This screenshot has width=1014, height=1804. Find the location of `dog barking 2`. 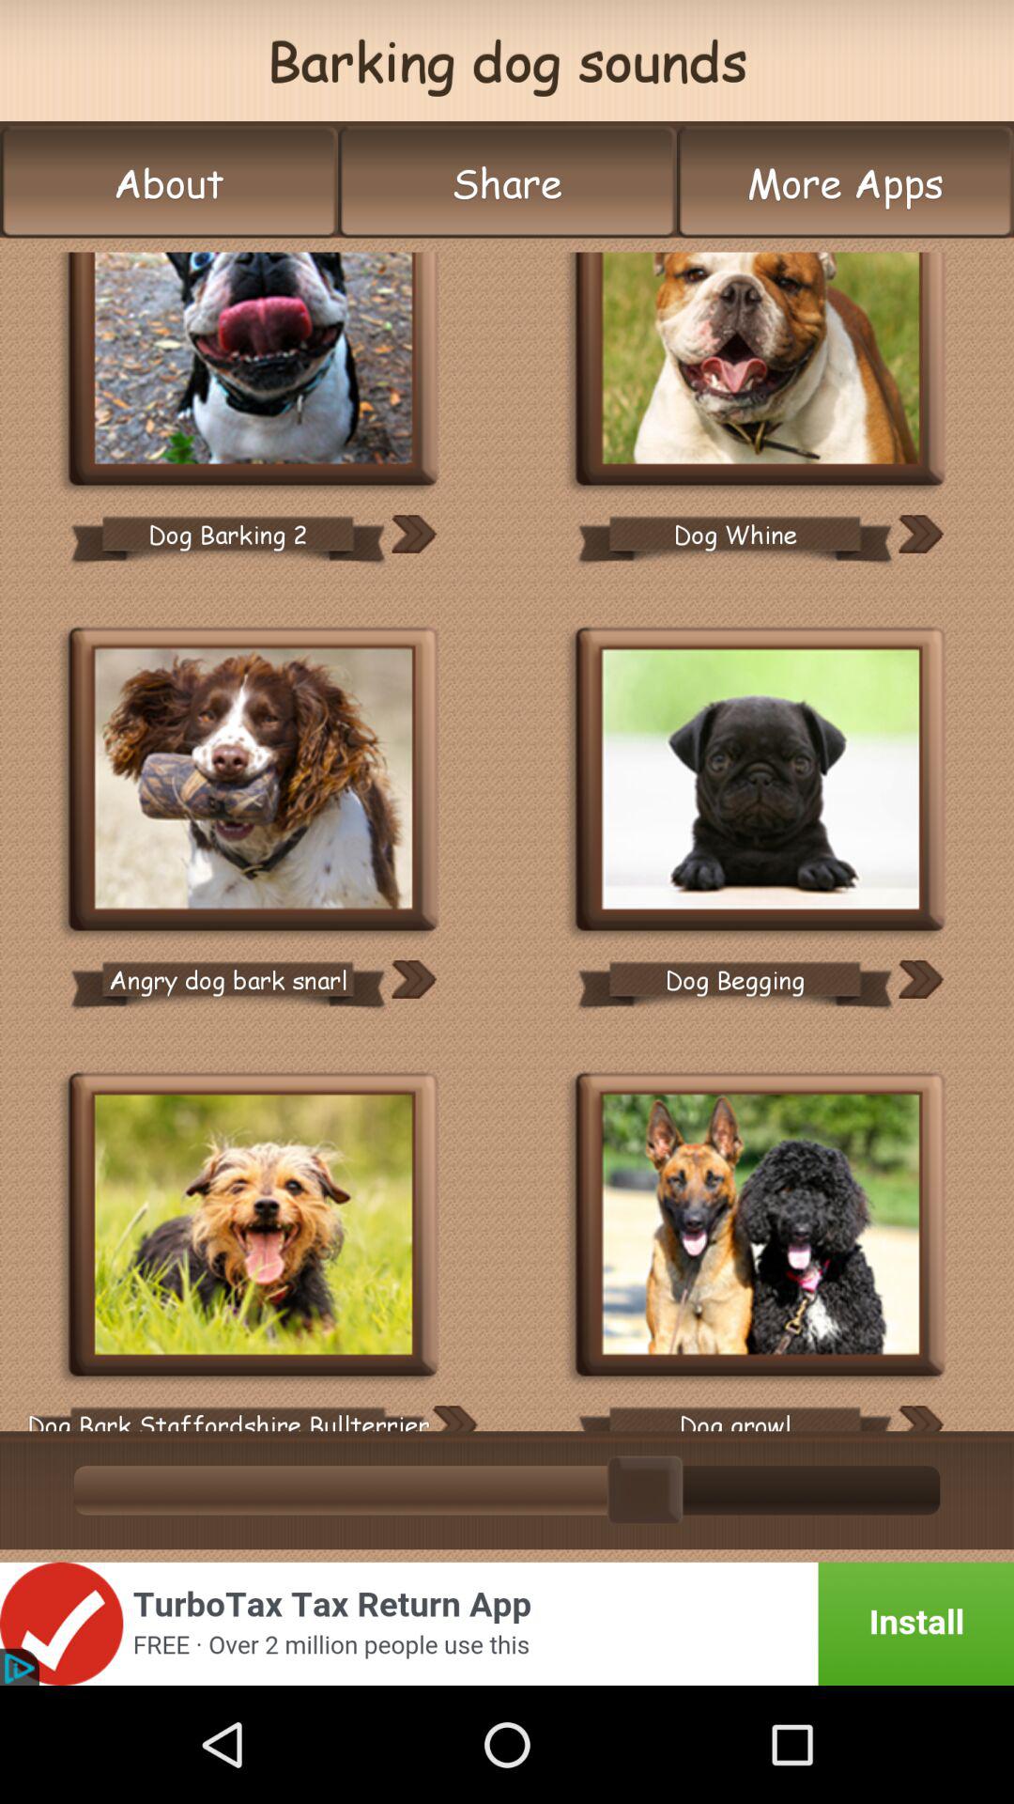

dog barking 2 is located at coordinates (253, 370).